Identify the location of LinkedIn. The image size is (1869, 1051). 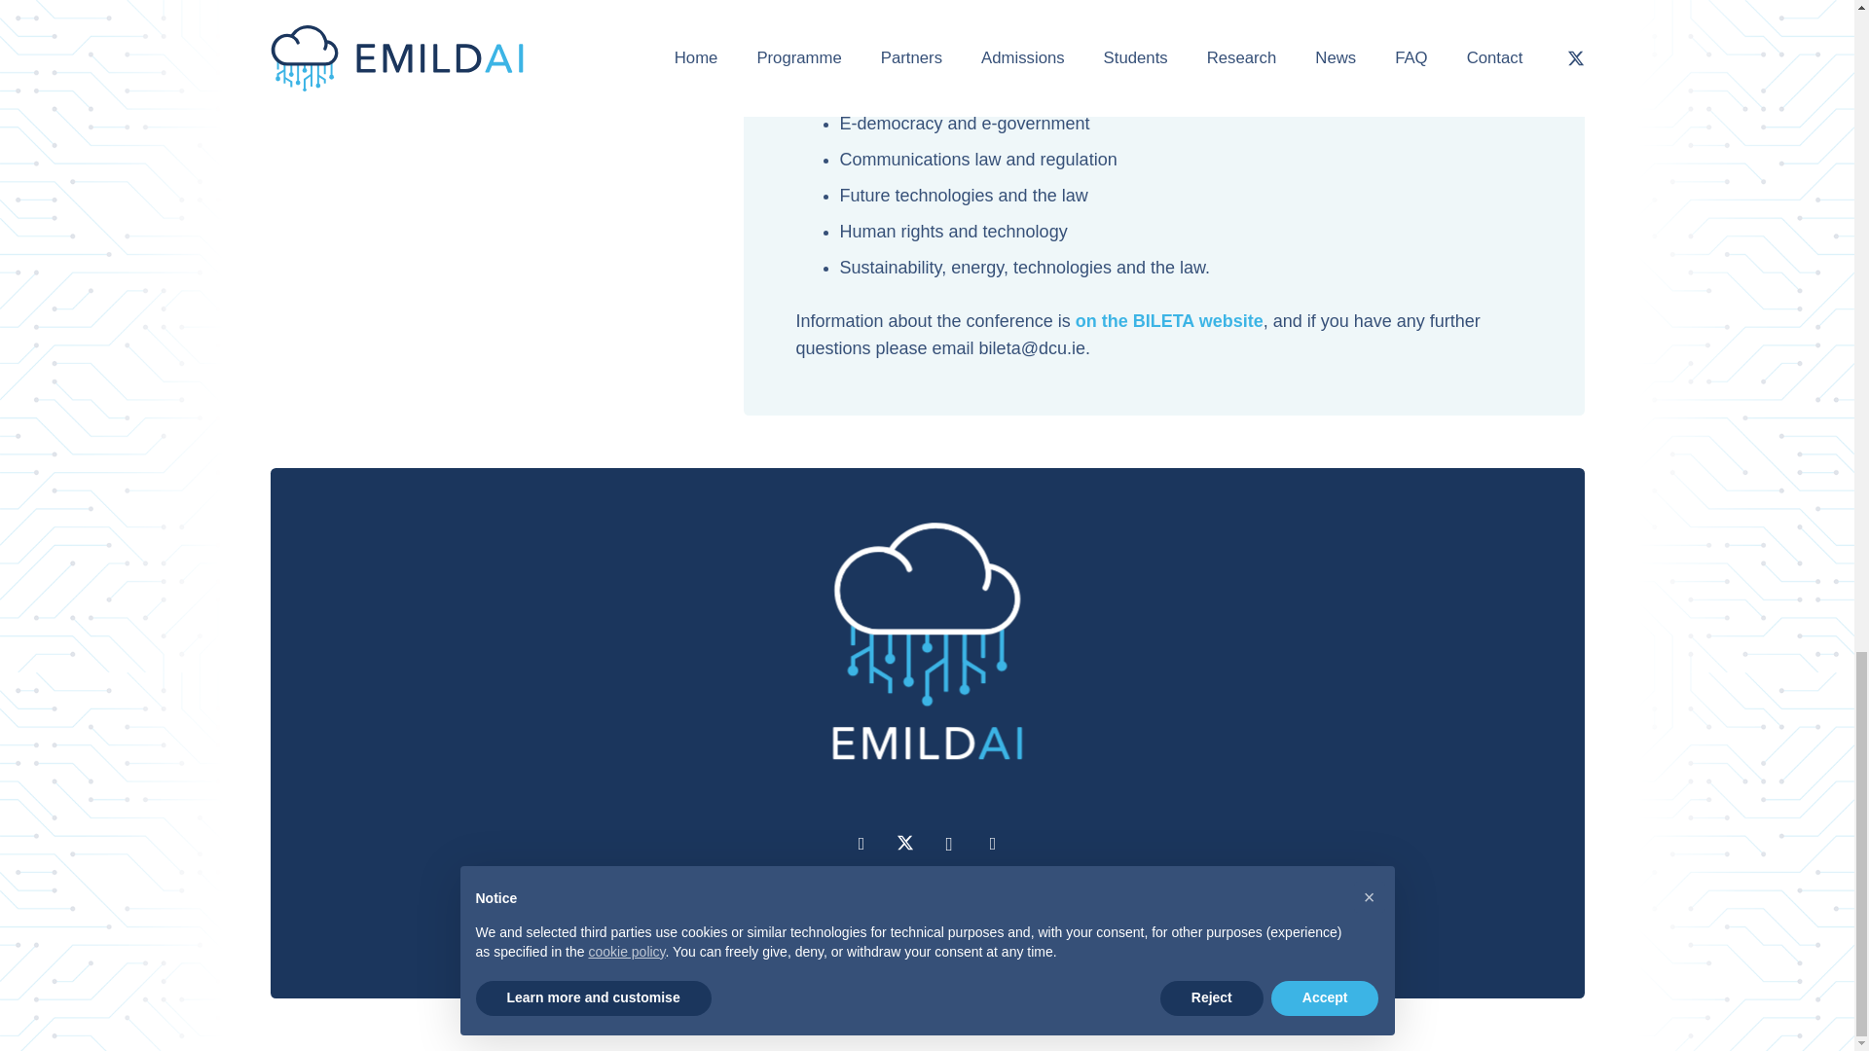
(993, 843).